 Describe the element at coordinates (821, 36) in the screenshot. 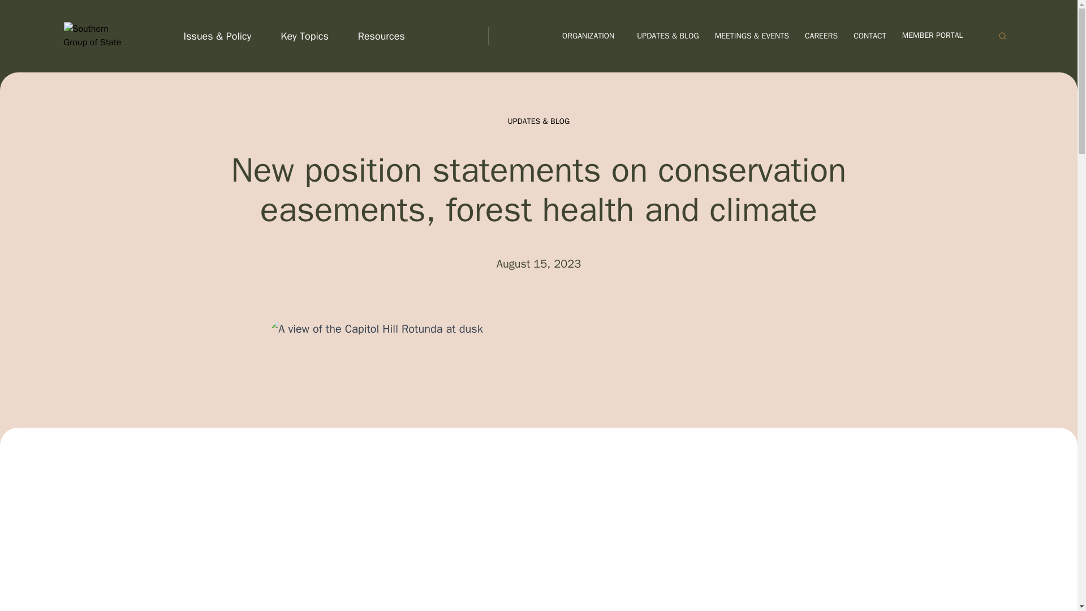

I see `CAREERS` at that location.